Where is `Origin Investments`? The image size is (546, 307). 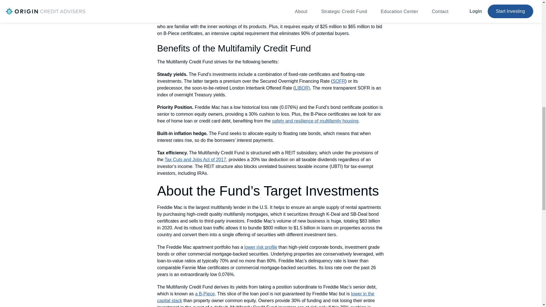
Origin Investments is located at coordinates (258, 13).